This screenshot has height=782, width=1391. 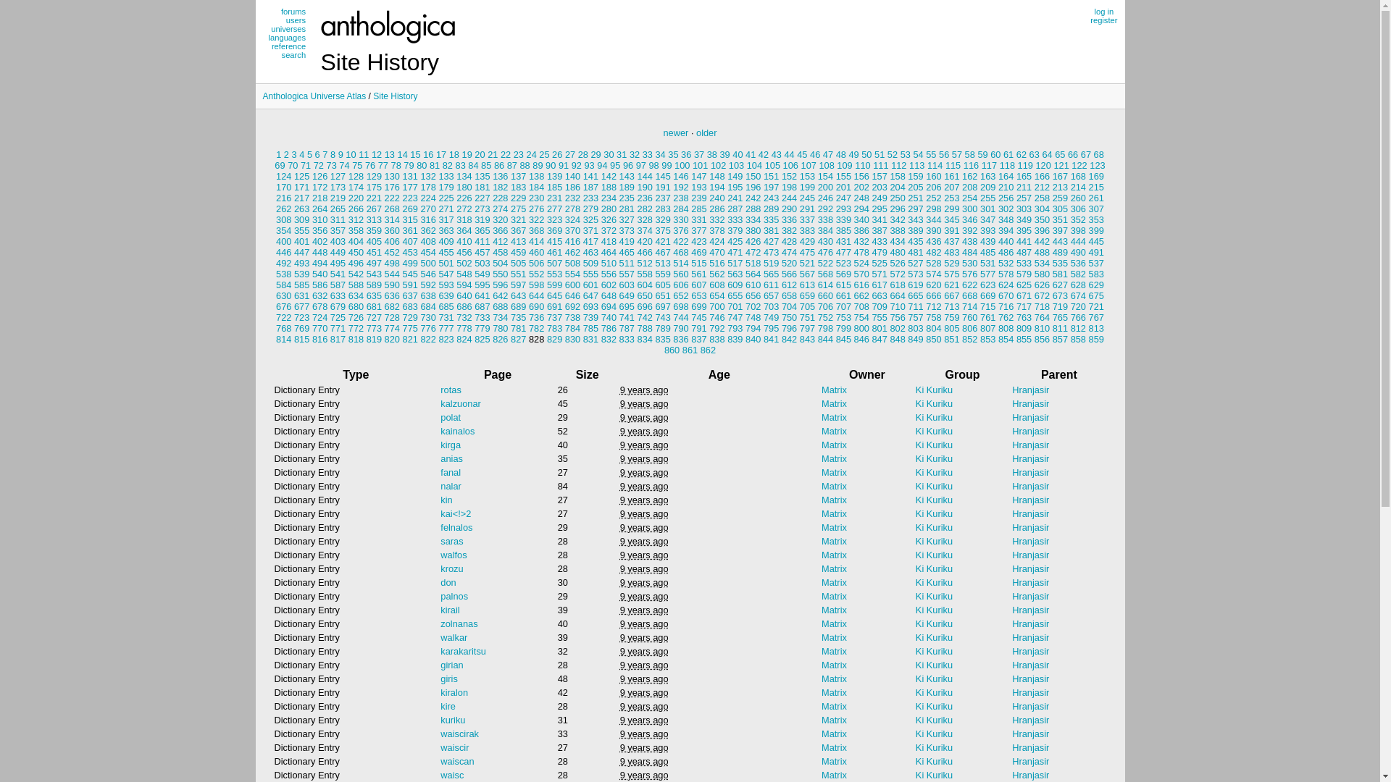 I want to click on 403, so click(x=338, y=242).